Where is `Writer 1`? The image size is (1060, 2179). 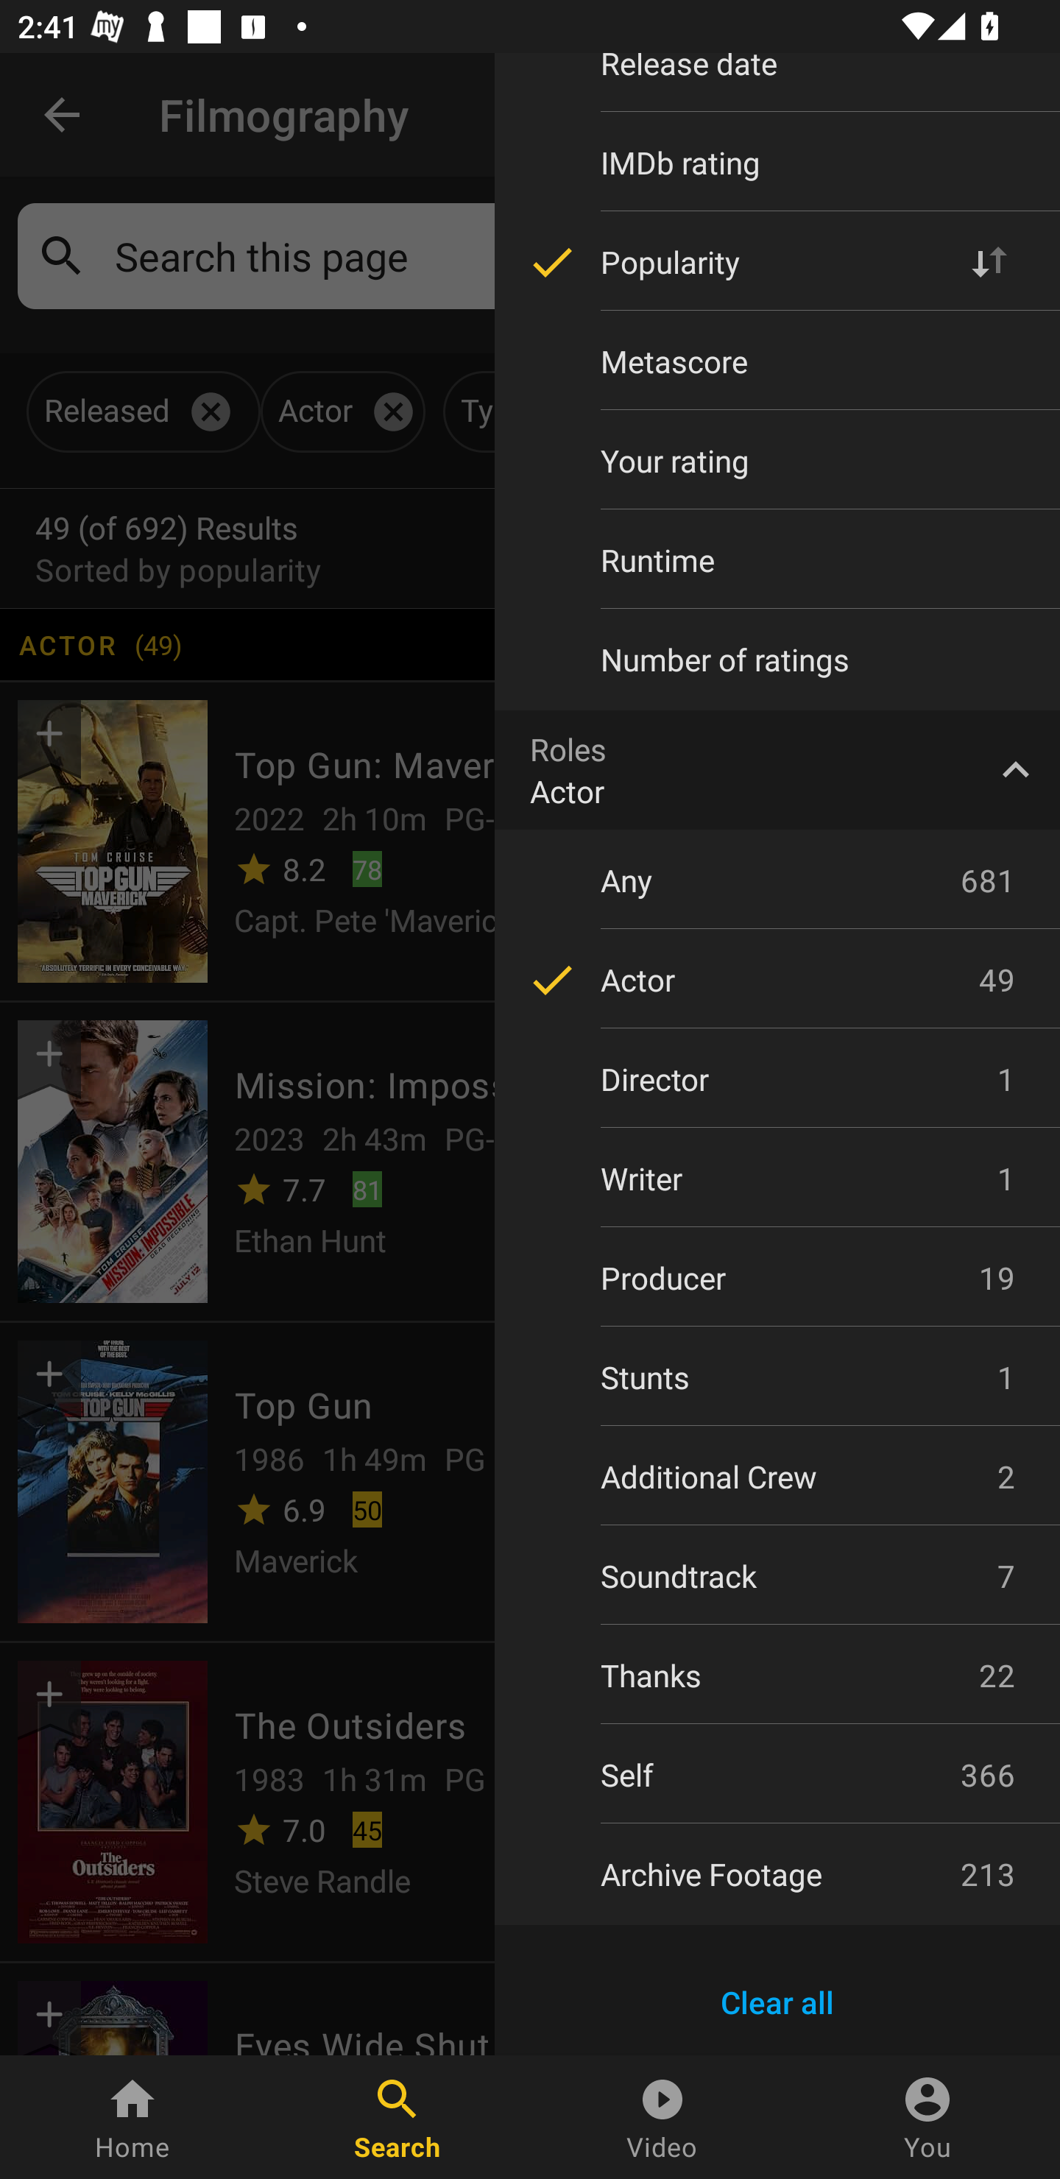
Writer 1 is located at coordinates (777, 1179).